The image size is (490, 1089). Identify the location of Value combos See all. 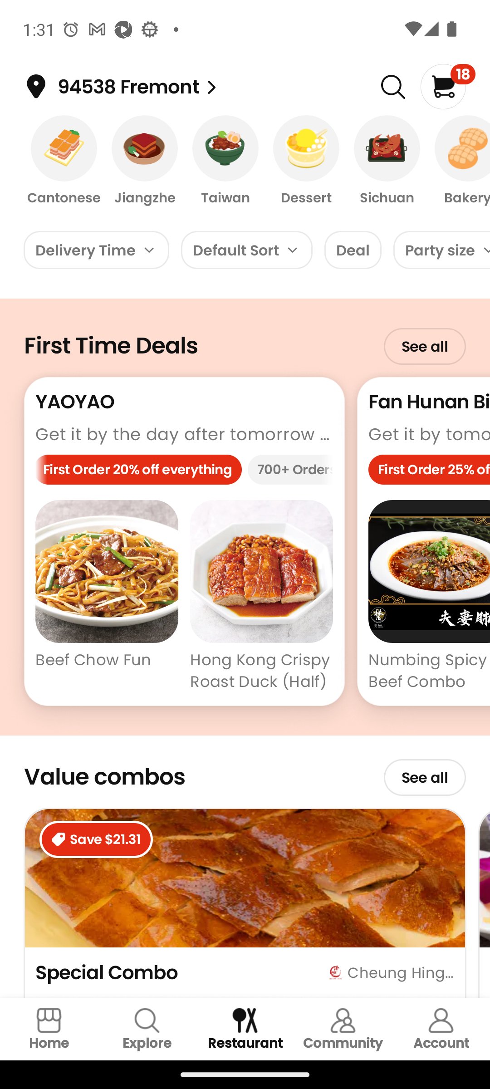
(245, 771).